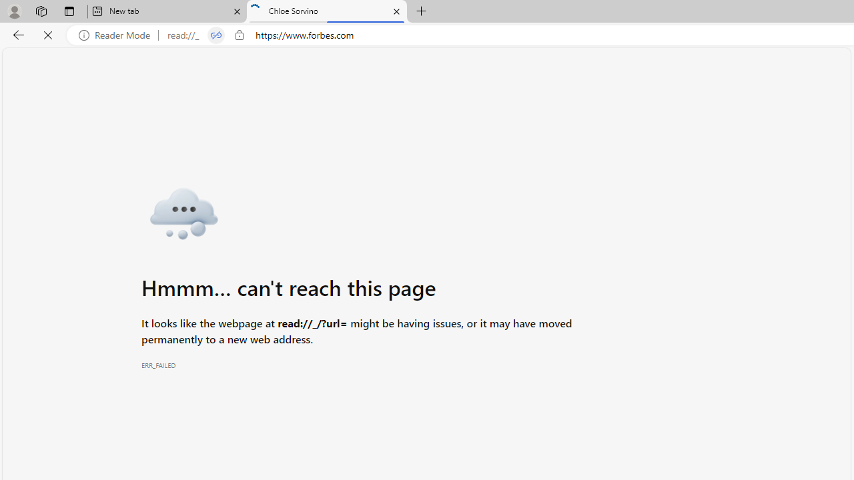 The height and width of the screenshot is (480, 854). I want to click on Tabs in split screen, so click(216, 35).